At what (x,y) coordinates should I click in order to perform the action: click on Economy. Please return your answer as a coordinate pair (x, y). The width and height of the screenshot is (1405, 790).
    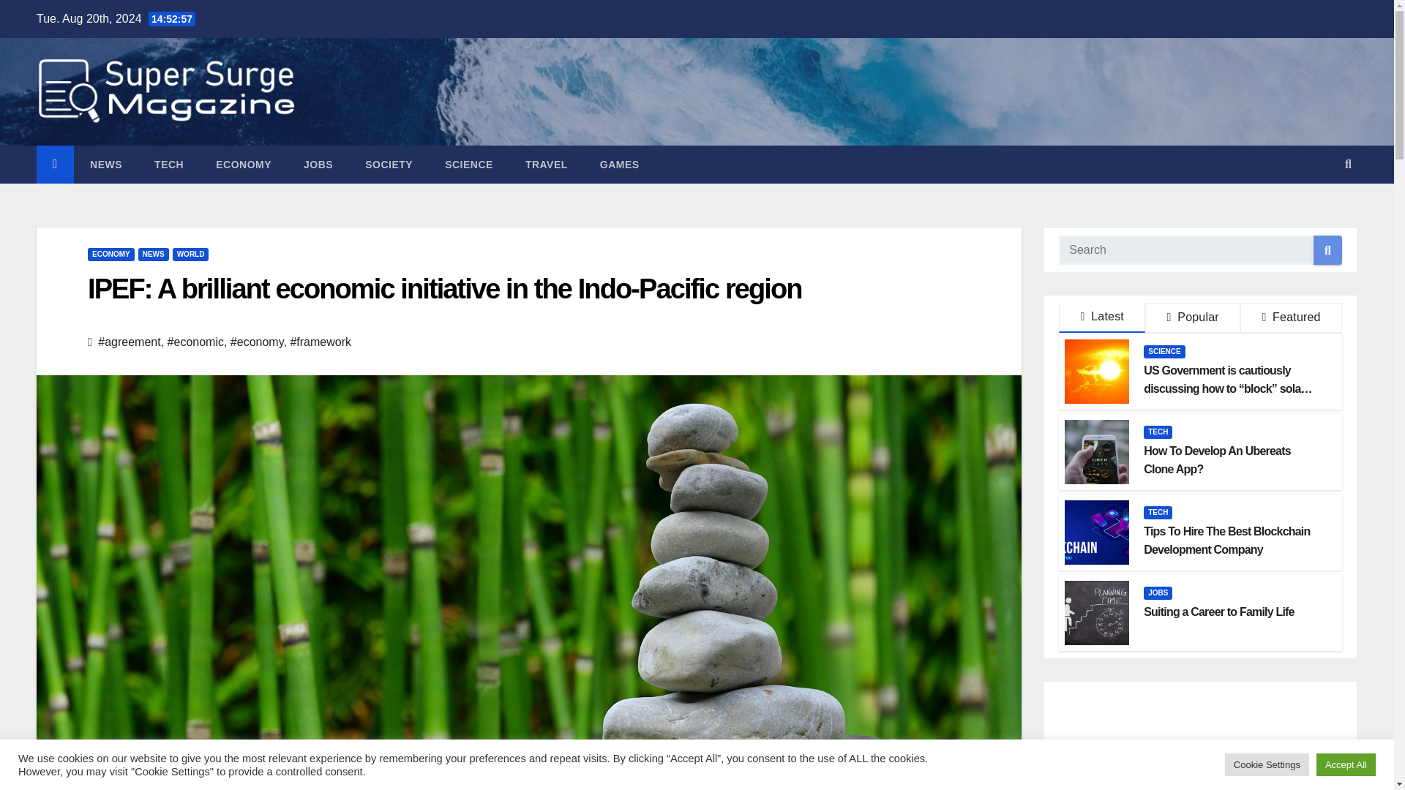
    Looking at the image, I should click on (243, 164).